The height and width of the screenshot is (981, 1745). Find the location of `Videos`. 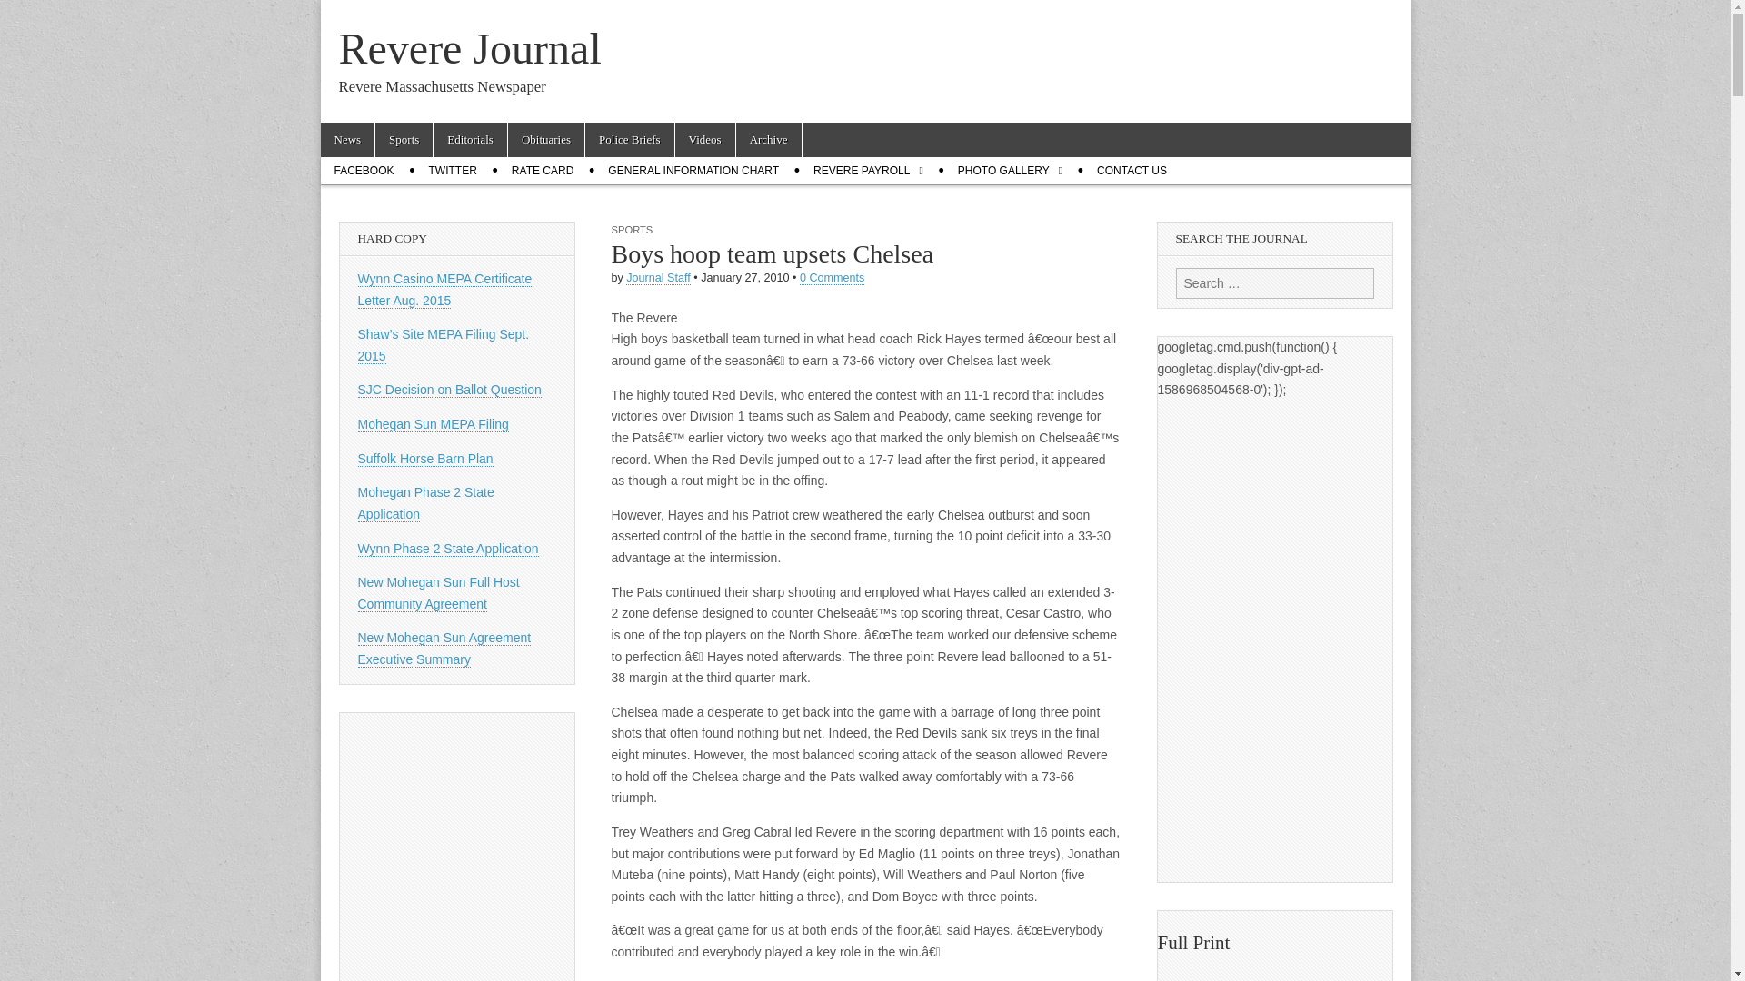

Videos is located at coordinates (705, 140).